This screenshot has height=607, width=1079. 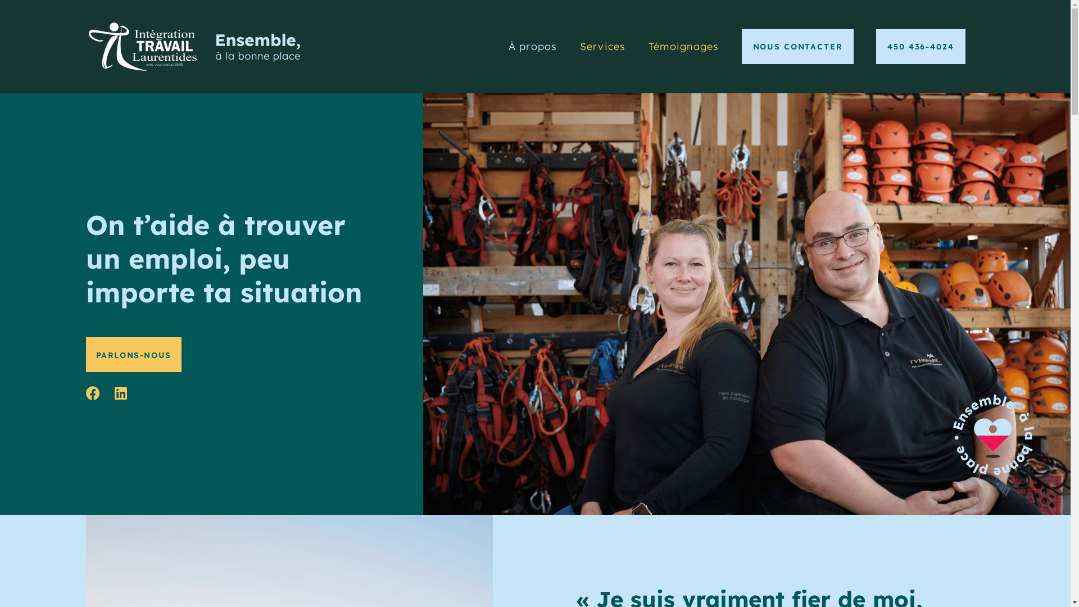 What do you see at coordinates (143, 47) in the screenshot?
I see `LOGO_ITLaurentidesblanc` at bounding box center [143, 47].